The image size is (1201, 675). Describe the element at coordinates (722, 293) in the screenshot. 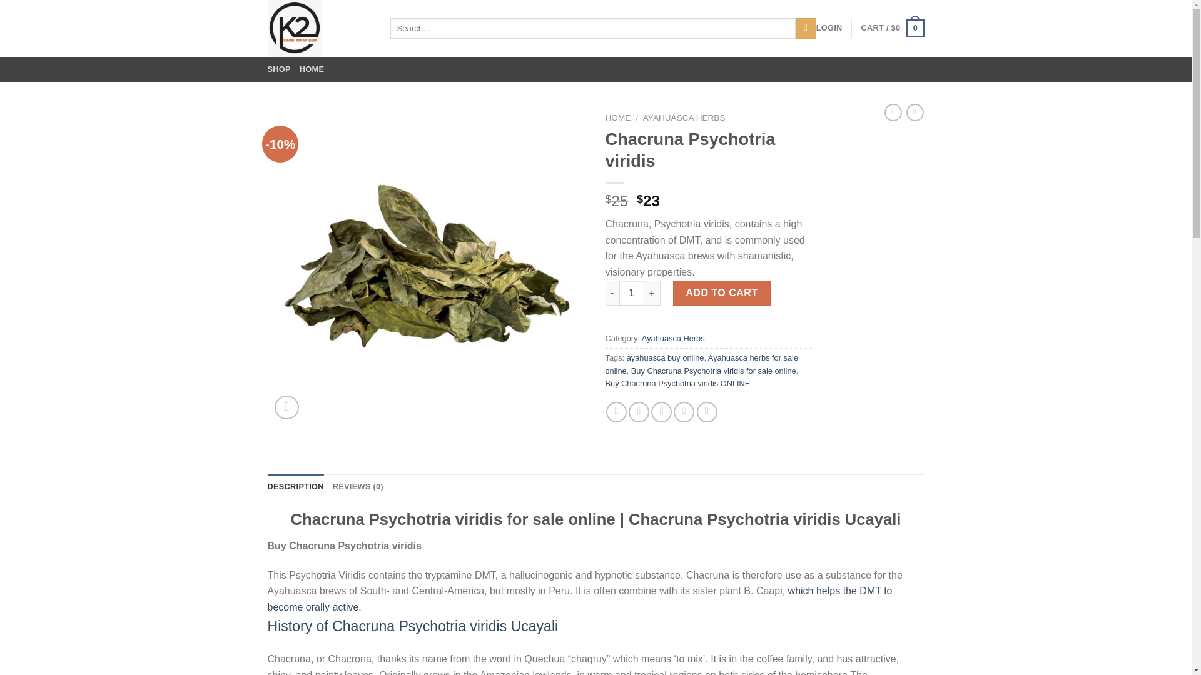

I see `ADD TO CART` at that location.